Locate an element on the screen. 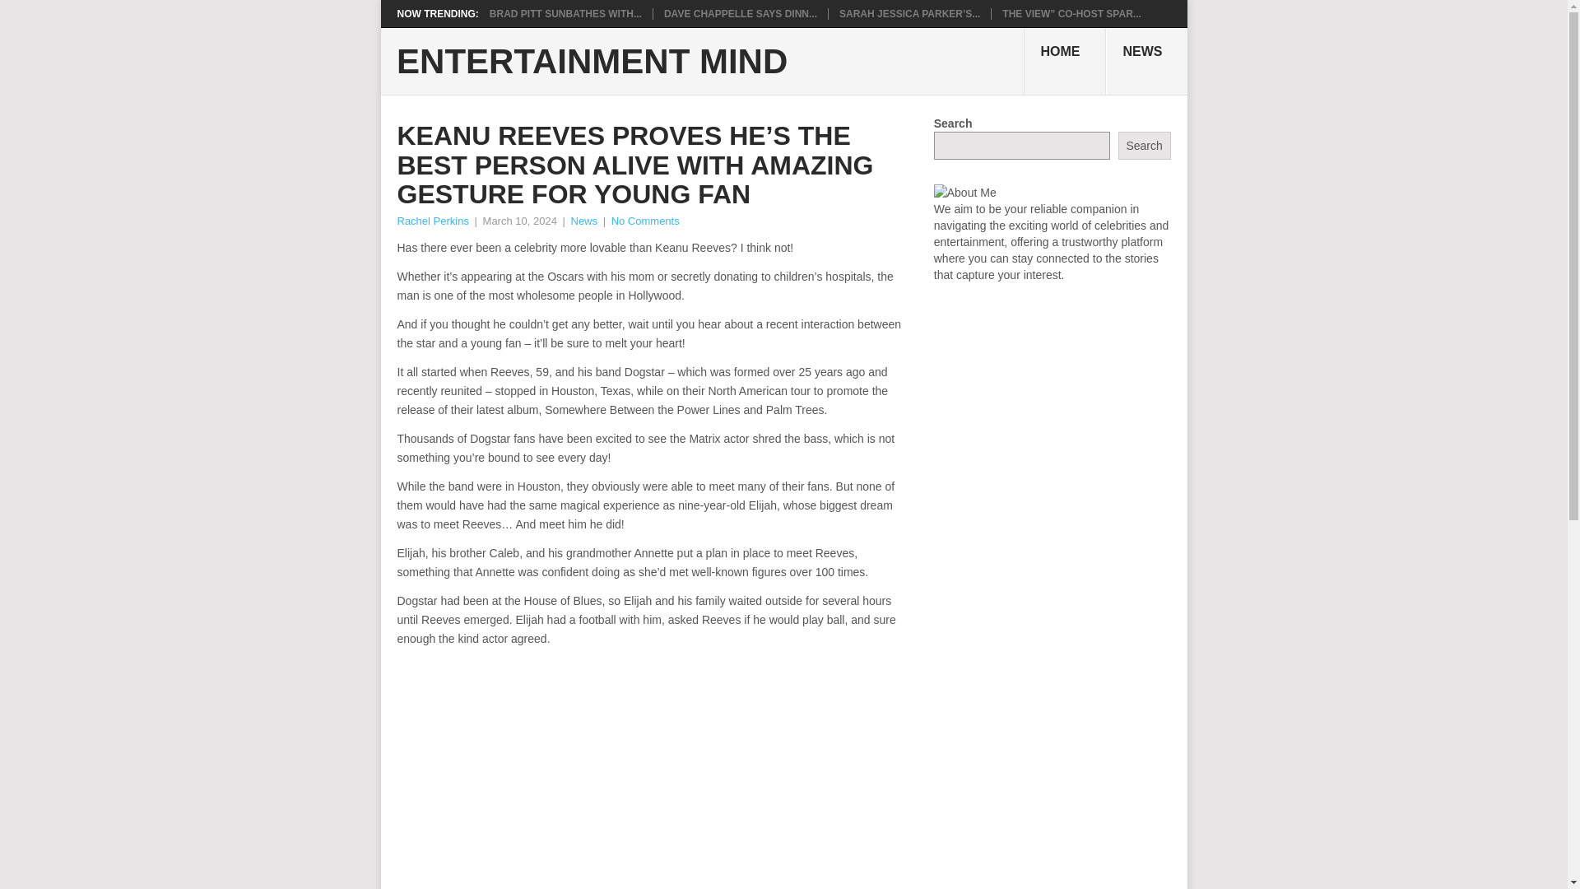  NEWS is located at coordinates (1147, 61).